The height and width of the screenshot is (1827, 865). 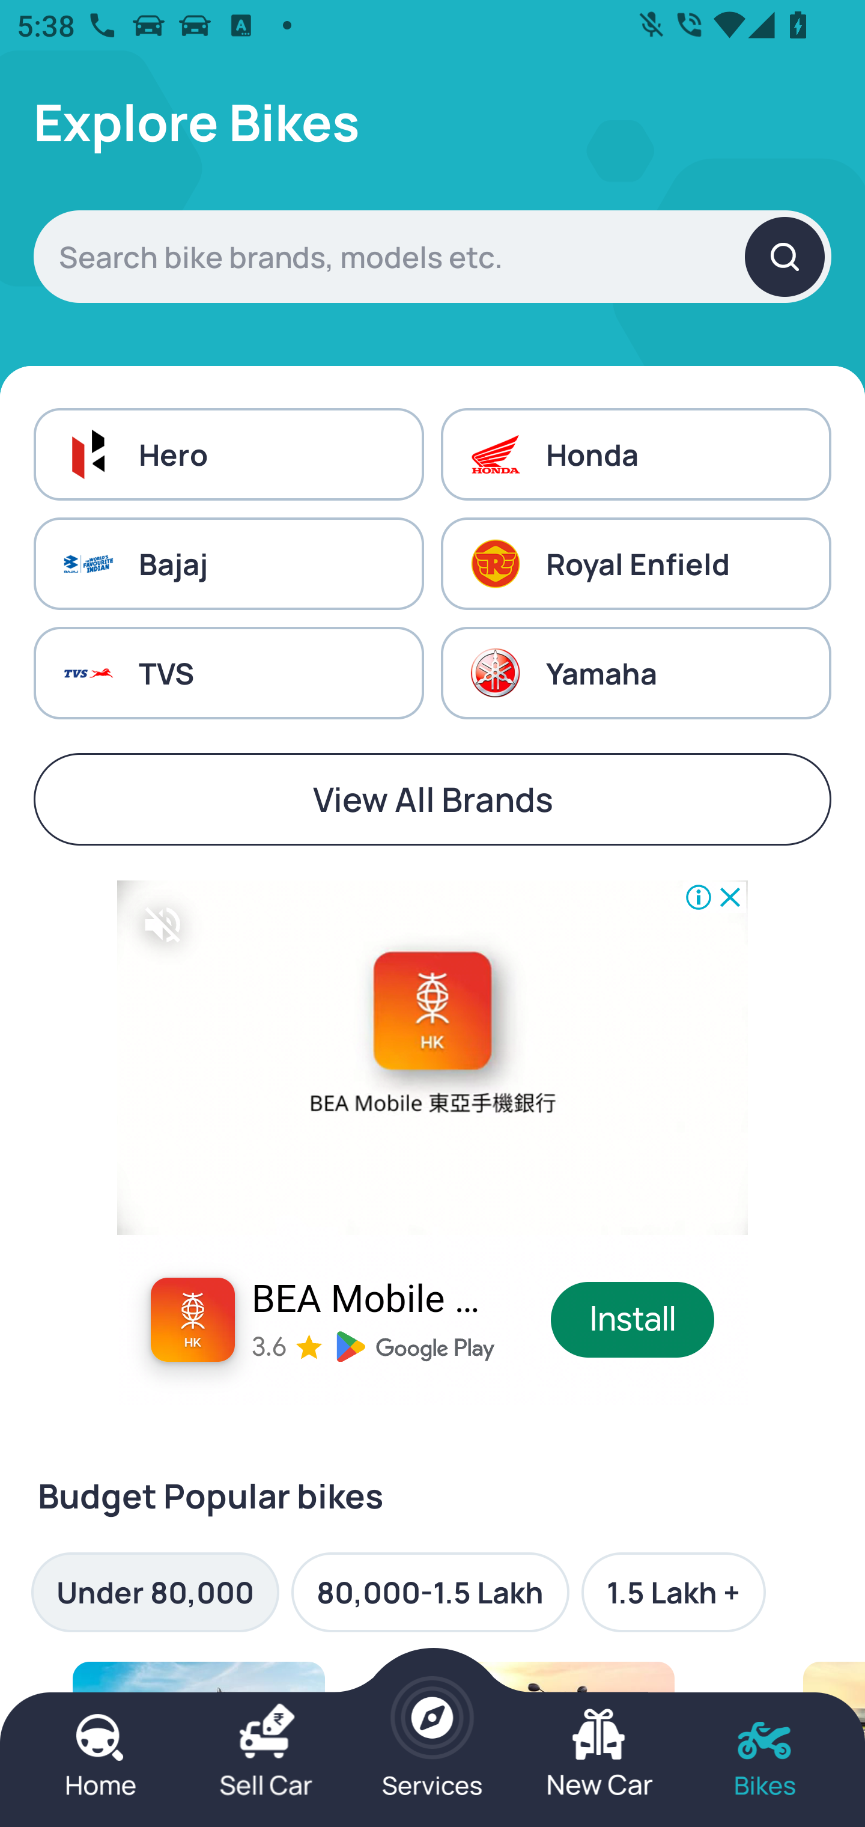 What do you see at coordinates (228, 453) in the screenshot?
I see `Hero` at bounding box center [228, 453].